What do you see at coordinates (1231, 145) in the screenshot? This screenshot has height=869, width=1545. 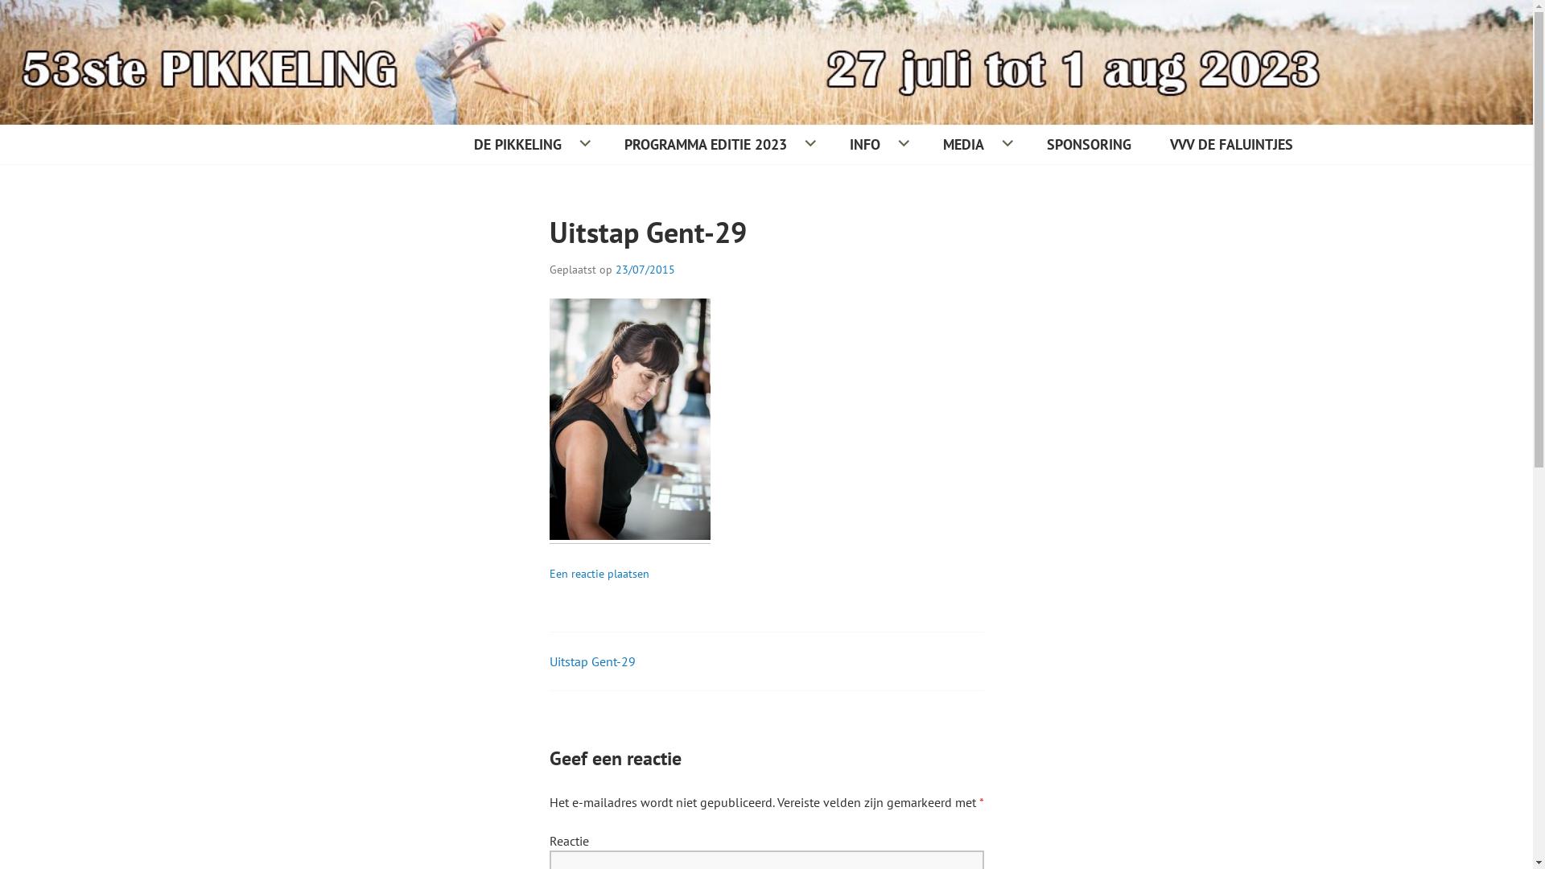 I see `VVV DE FALUINTJES` at bounding box center [1231, 145].